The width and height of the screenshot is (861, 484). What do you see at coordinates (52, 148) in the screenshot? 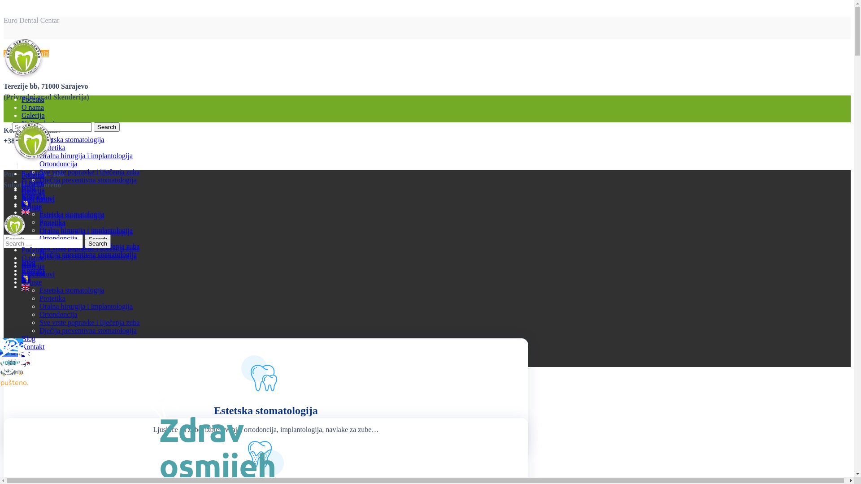
I see `Protetika` at bounding box center [52, 148].